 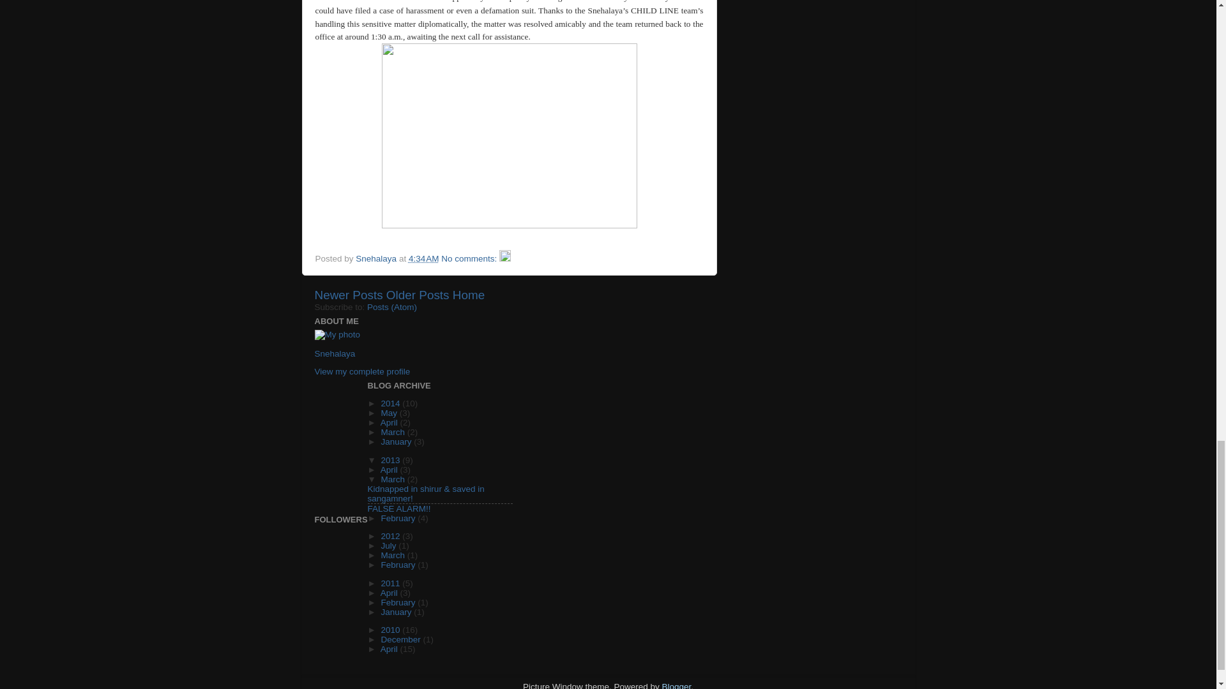 What do you see at coordinates (348, 295) in the screenshot?
I see `Newer Posts` at bounding box center [348, 295].